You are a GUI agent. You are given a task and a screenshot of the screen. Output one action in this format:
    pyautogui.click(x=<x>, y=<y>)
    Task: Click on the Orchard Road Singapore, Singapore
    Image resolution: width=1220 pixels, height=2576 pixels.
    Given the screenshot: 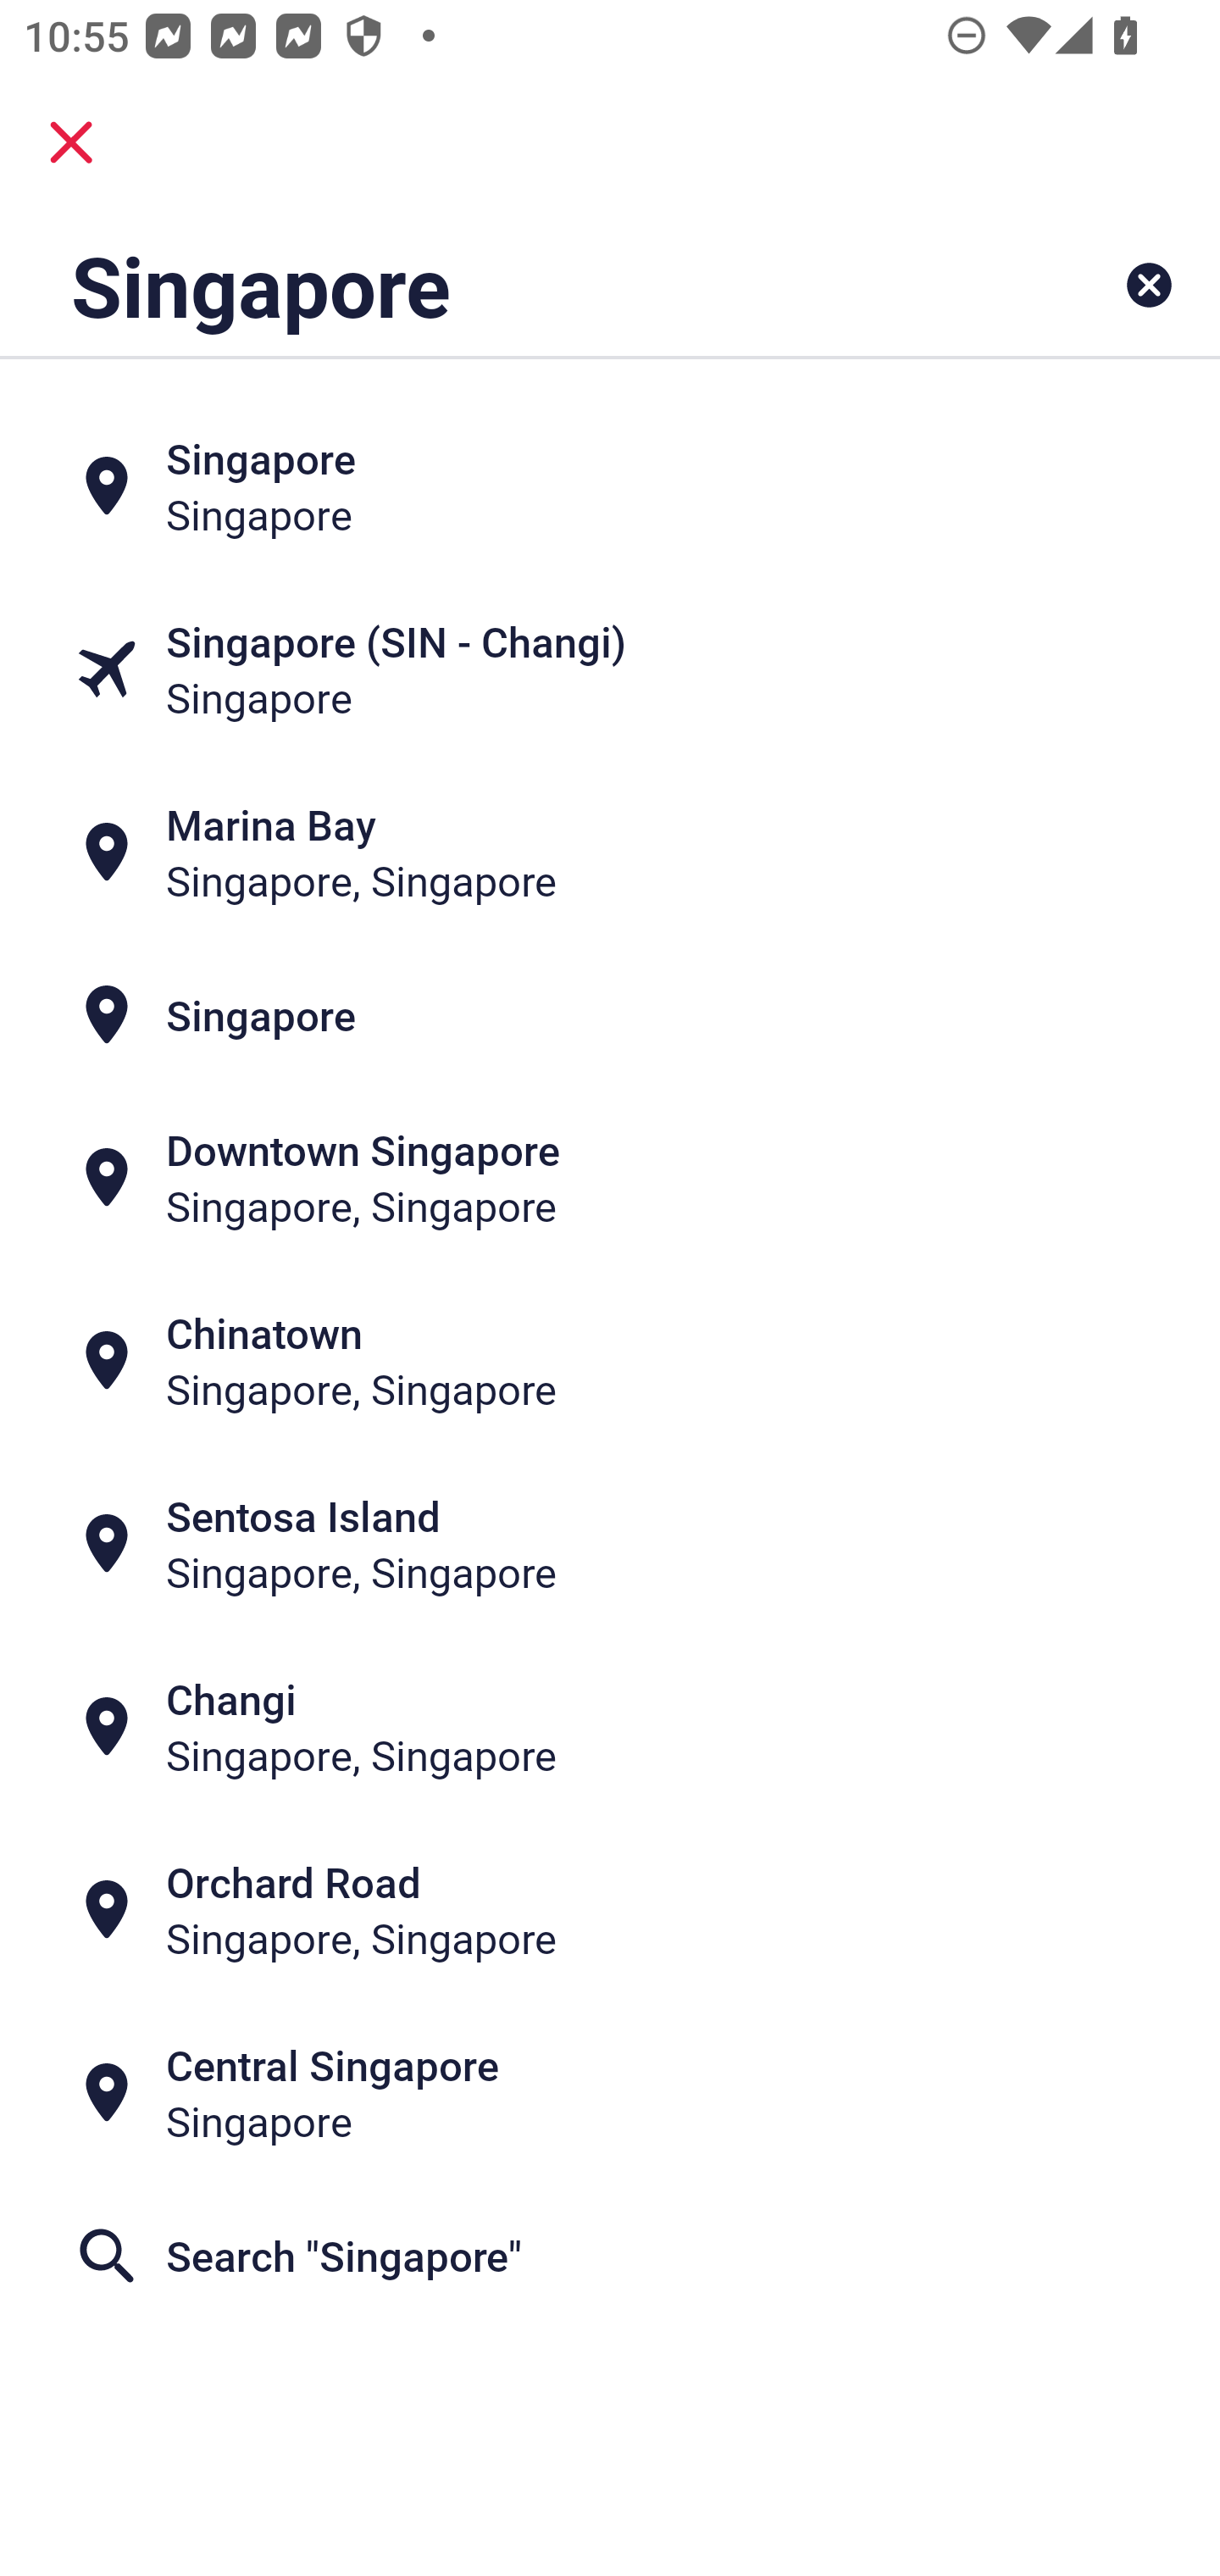 What is the action you would take?
    pyautogui.click(x=610, y=1910)
    